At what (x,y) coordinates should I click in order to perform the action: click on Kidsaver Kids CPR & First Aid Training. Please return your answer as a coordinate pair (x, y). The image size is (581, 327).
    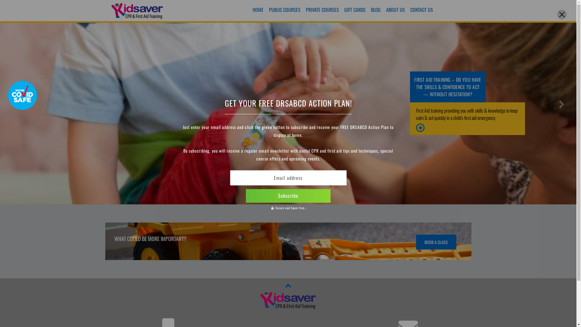
    Looking at the image, I should click on (137, 17).